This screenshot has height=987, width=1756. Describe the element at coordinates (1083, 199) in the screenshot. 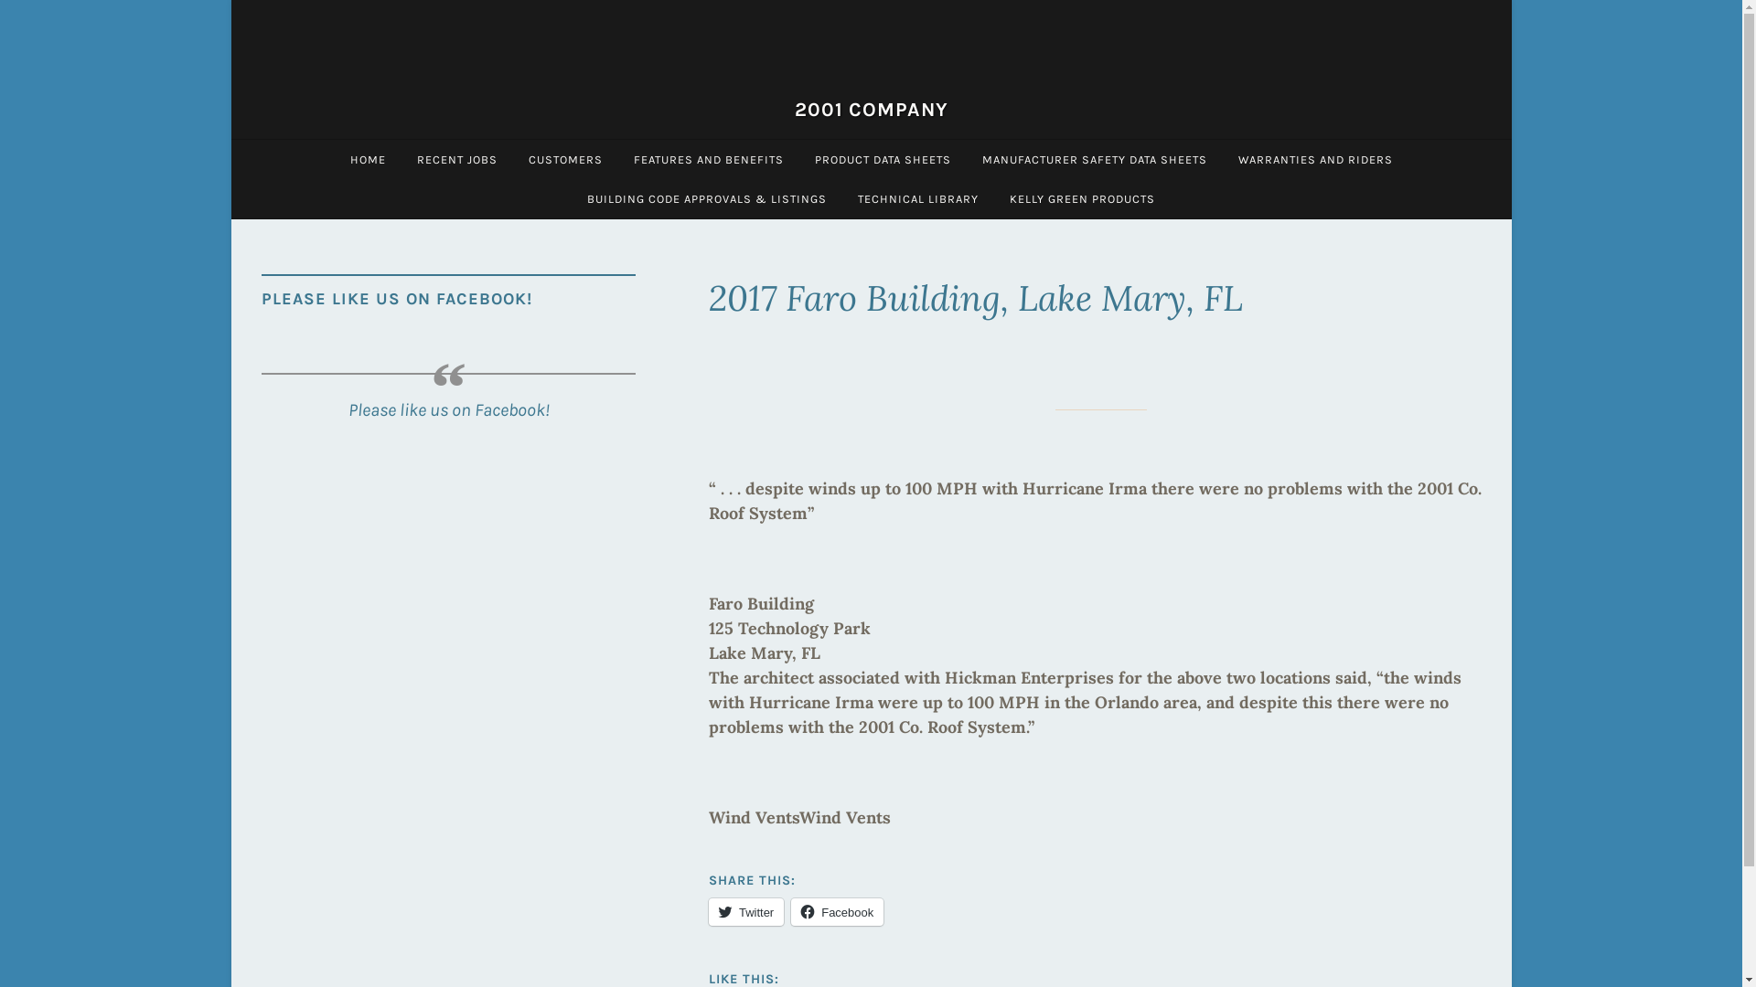

I see `KELLY GREEN PRODUCTS` at that location.